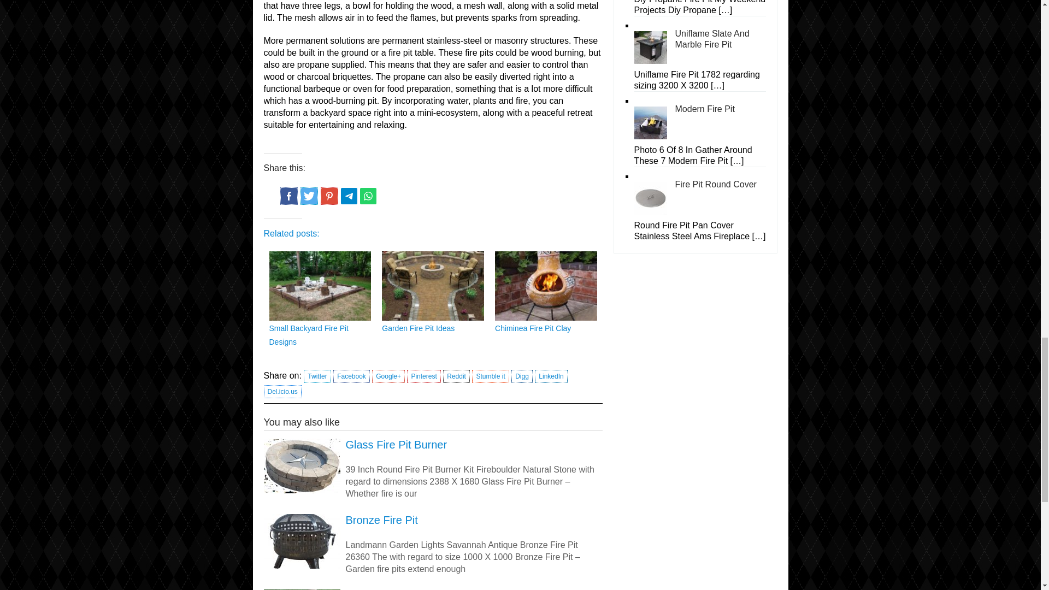 This screenshot has height=590, width=1049. I want to click on Glass Fire Pit Burner, so click(433, 445).